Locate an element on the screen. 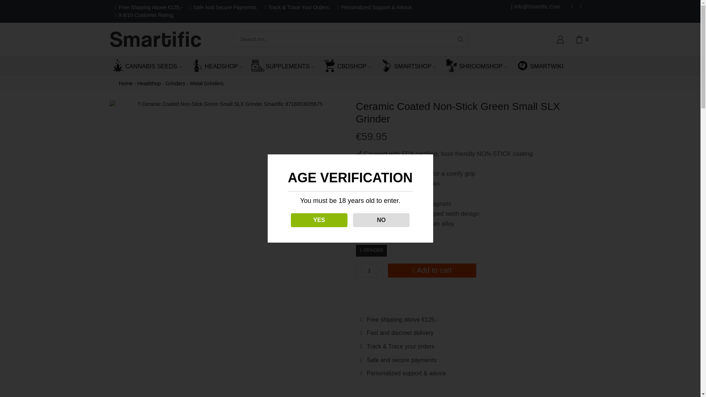 This screenshot has width=706, height=397. YES is located at coordinates (309, 220).